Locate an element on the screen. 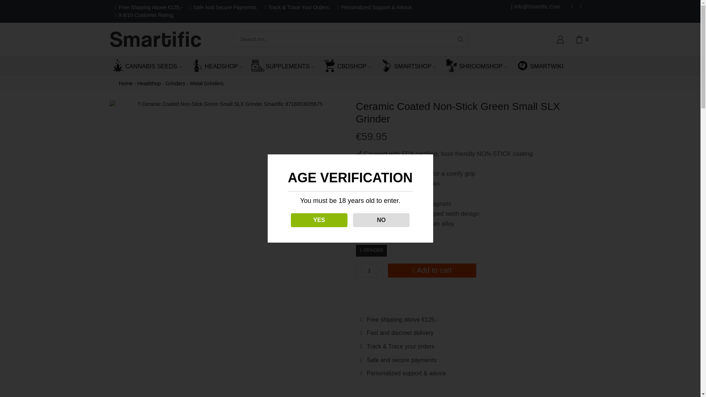 This screenshot has width=706, height=397. YES is located at coordinates (309, 220).